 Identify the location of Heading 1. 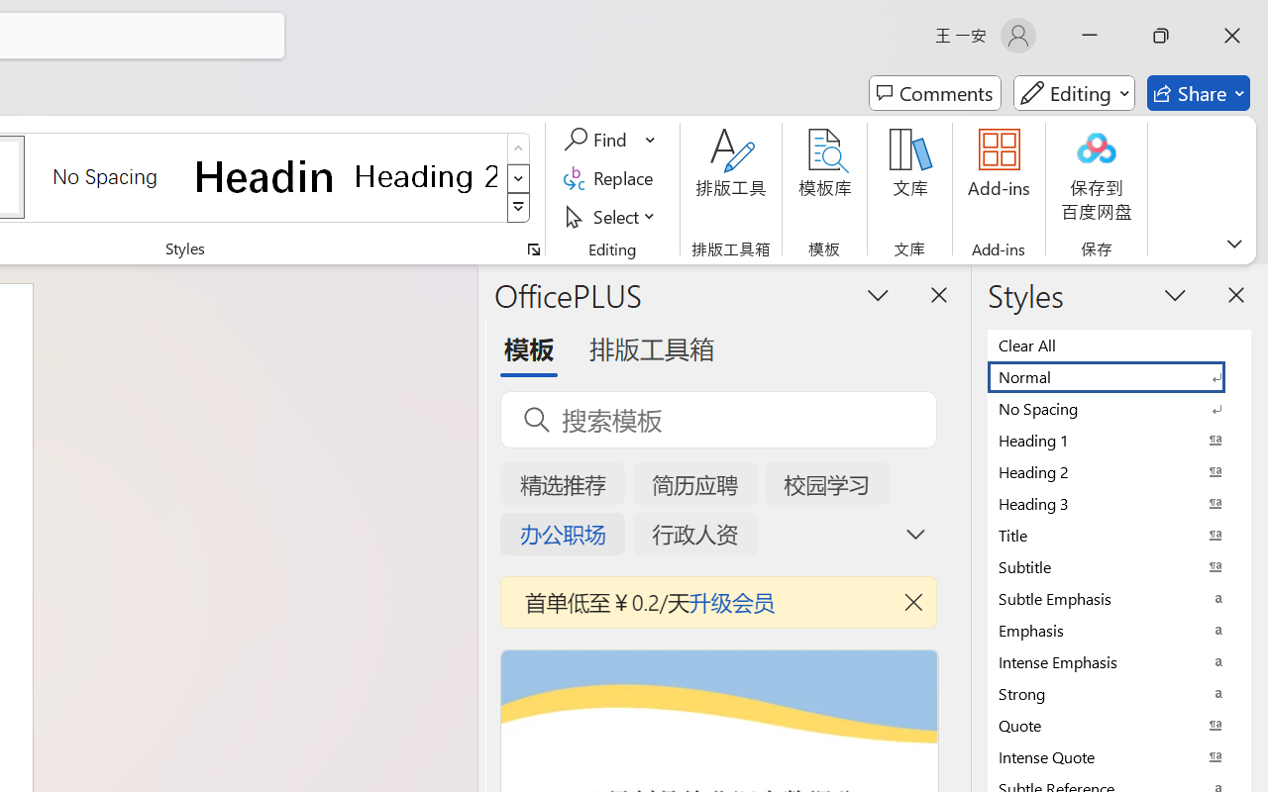
(265, 176).